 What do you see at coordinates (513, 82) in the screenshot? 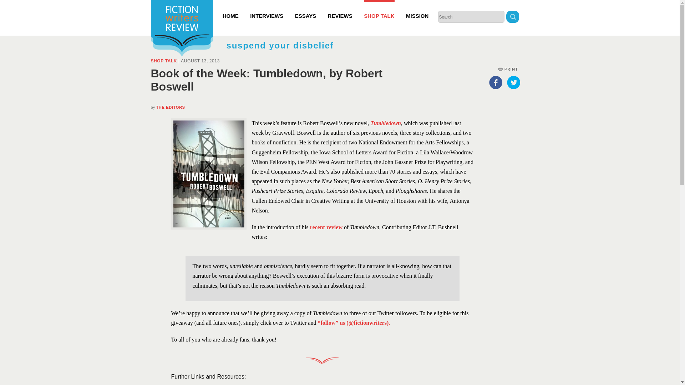
I see `Share on Twitter` at bounding box center [513, 82].